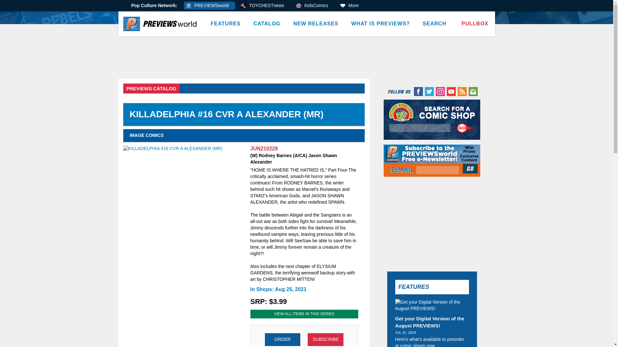 This screenshot has height=347, width=618. What do you see at coordinates (437, 170) in the screenshot?
I see `Email Address Input for Newsletter Signup` at bounding box center [437, 170].